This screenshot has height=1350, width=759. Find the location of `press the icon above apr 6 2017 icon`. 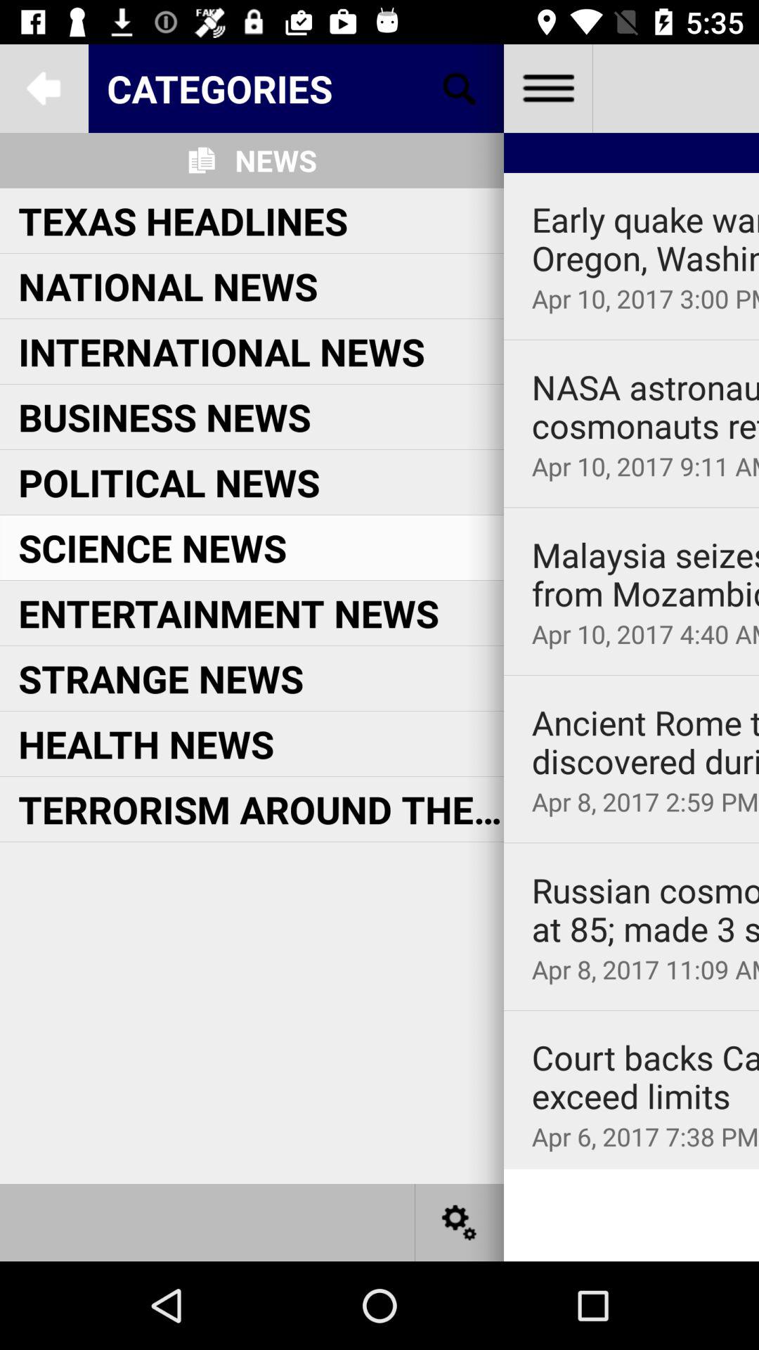

press the icon above apr 6 2017 icon is located at coordinates (645, 1077).